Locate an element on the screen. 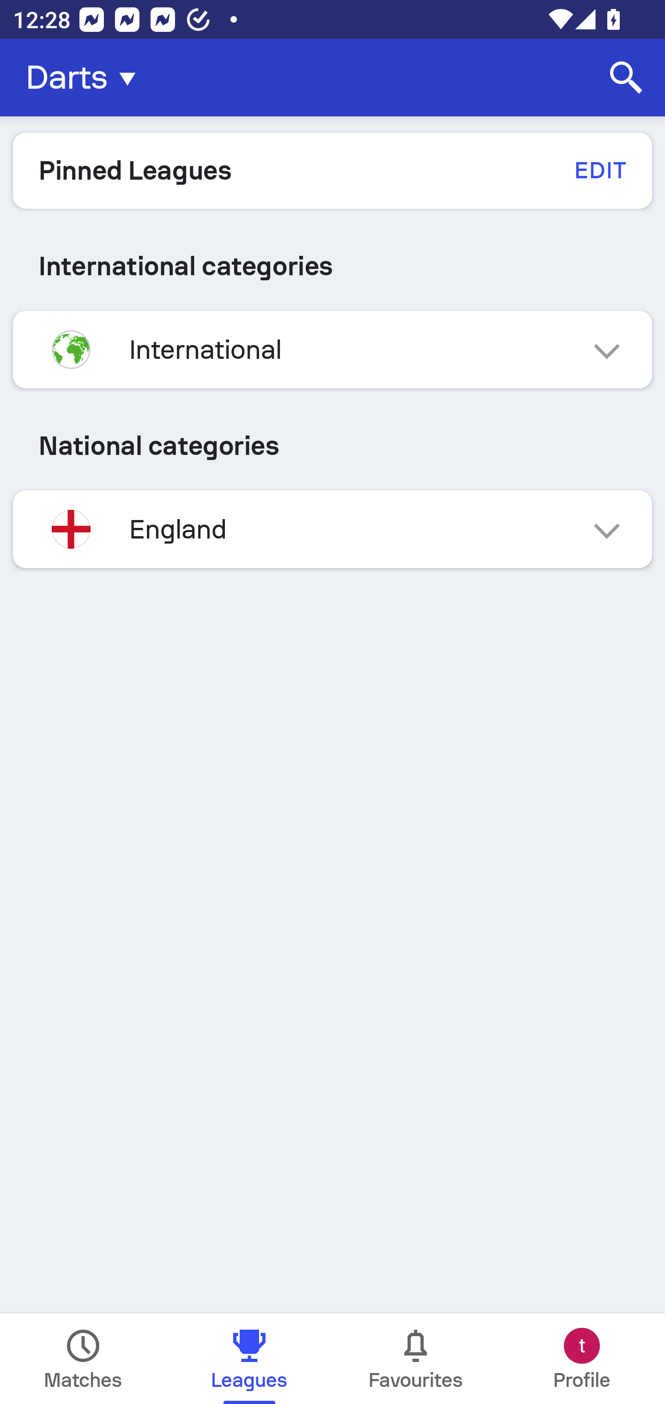 This screenshot has width=665, height=1404. Favourites is located at coordinates (416, 1359).